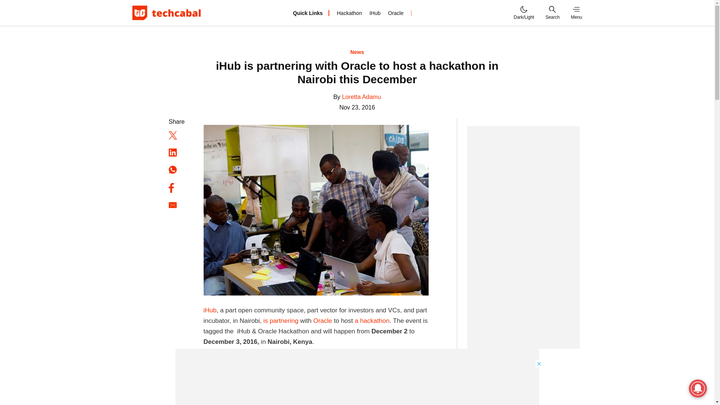  Describe the element at coordinates (349, 13) in the screenshot. I see `Hackathon` at that location.